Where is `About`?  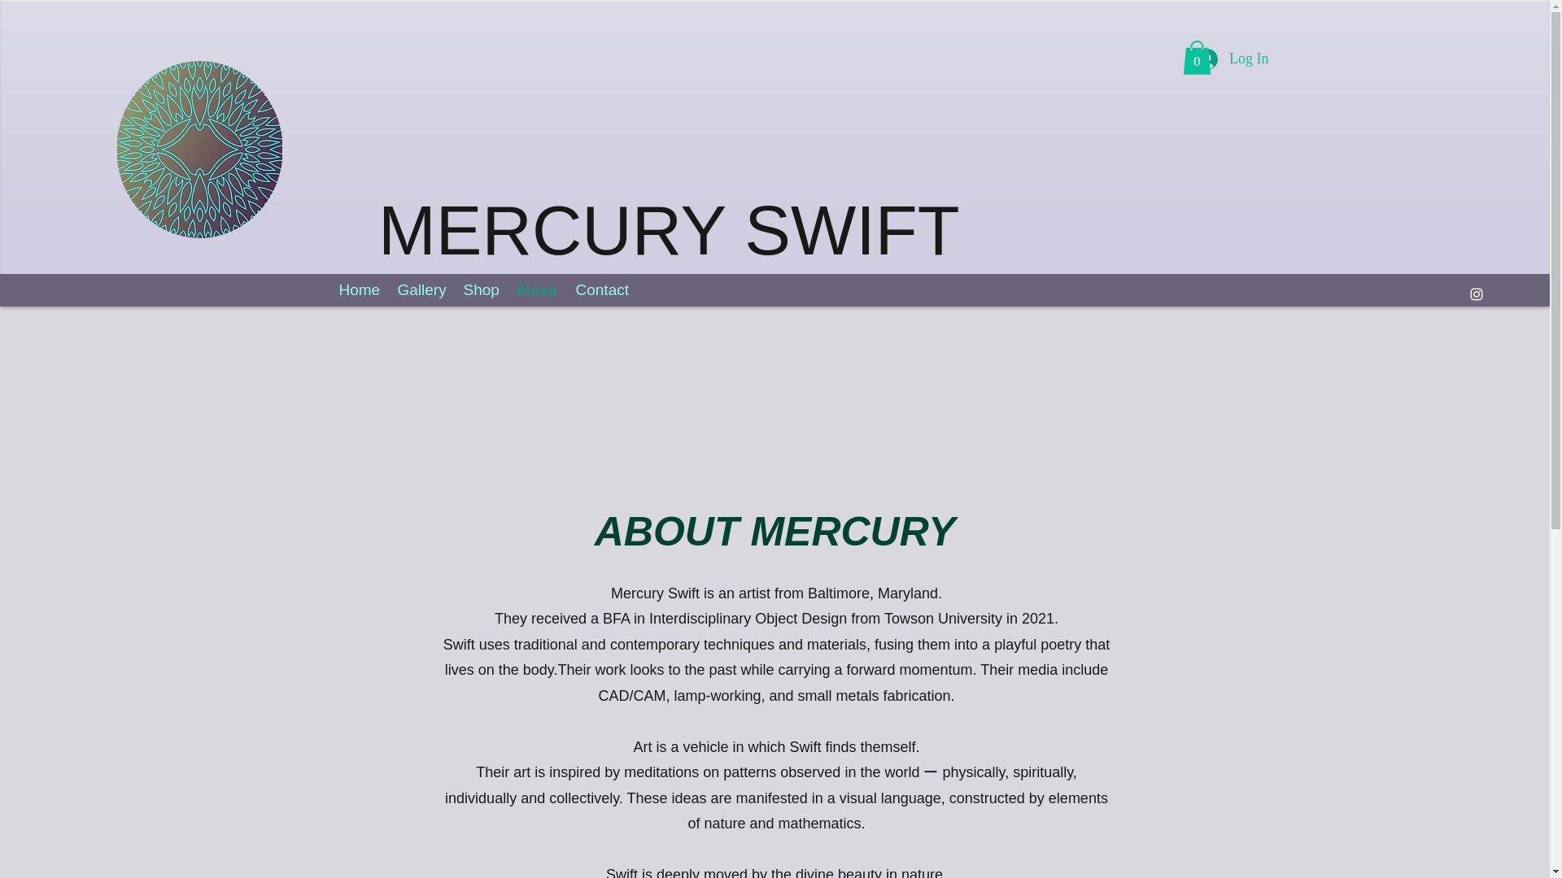 About is located at coordinates (537, 289).